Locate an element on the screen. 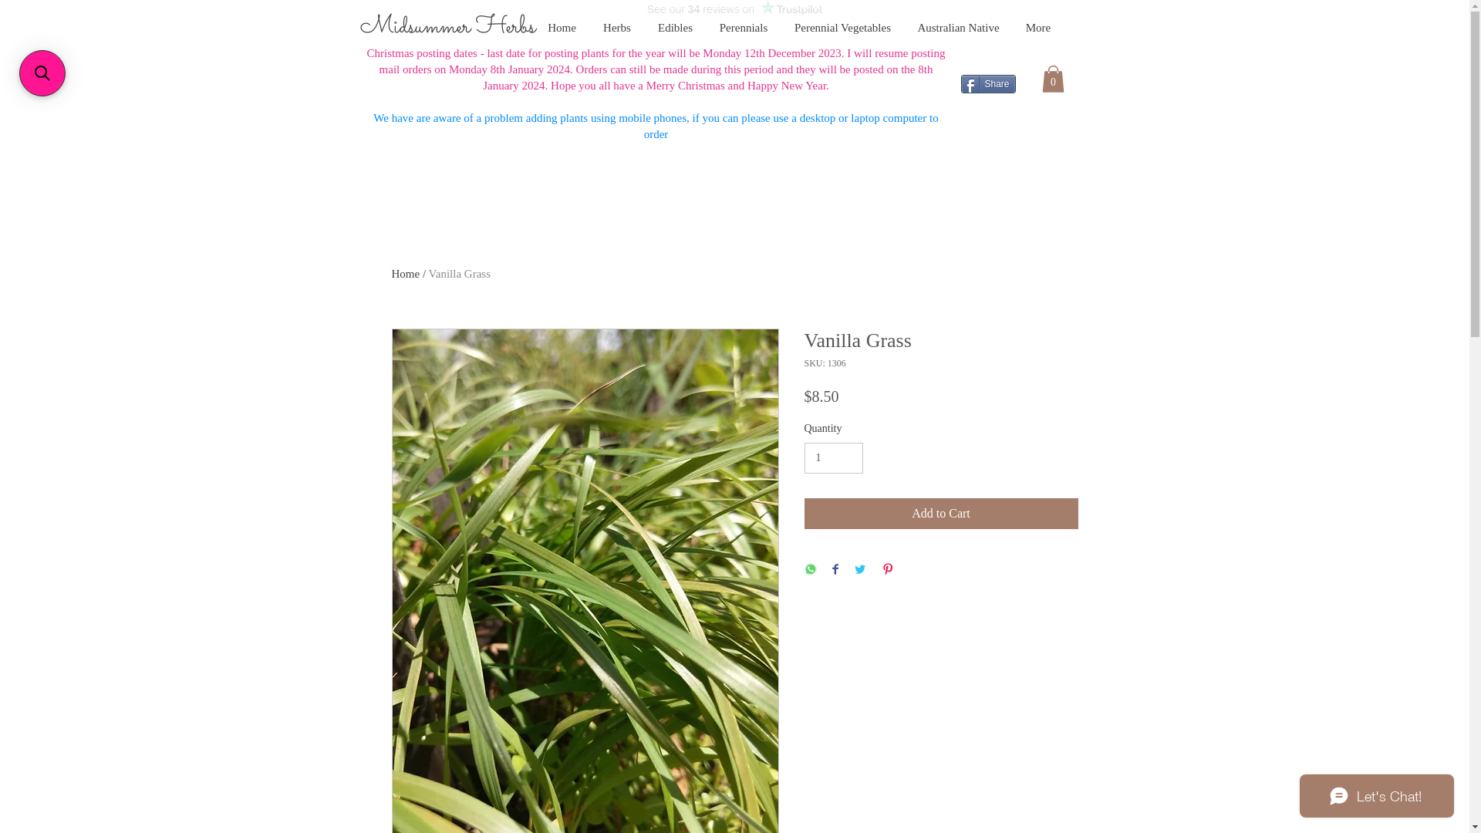 The width and height of the screenshot is (1481, 833). Perennial Vegetables is located at coordinates (842, 21).